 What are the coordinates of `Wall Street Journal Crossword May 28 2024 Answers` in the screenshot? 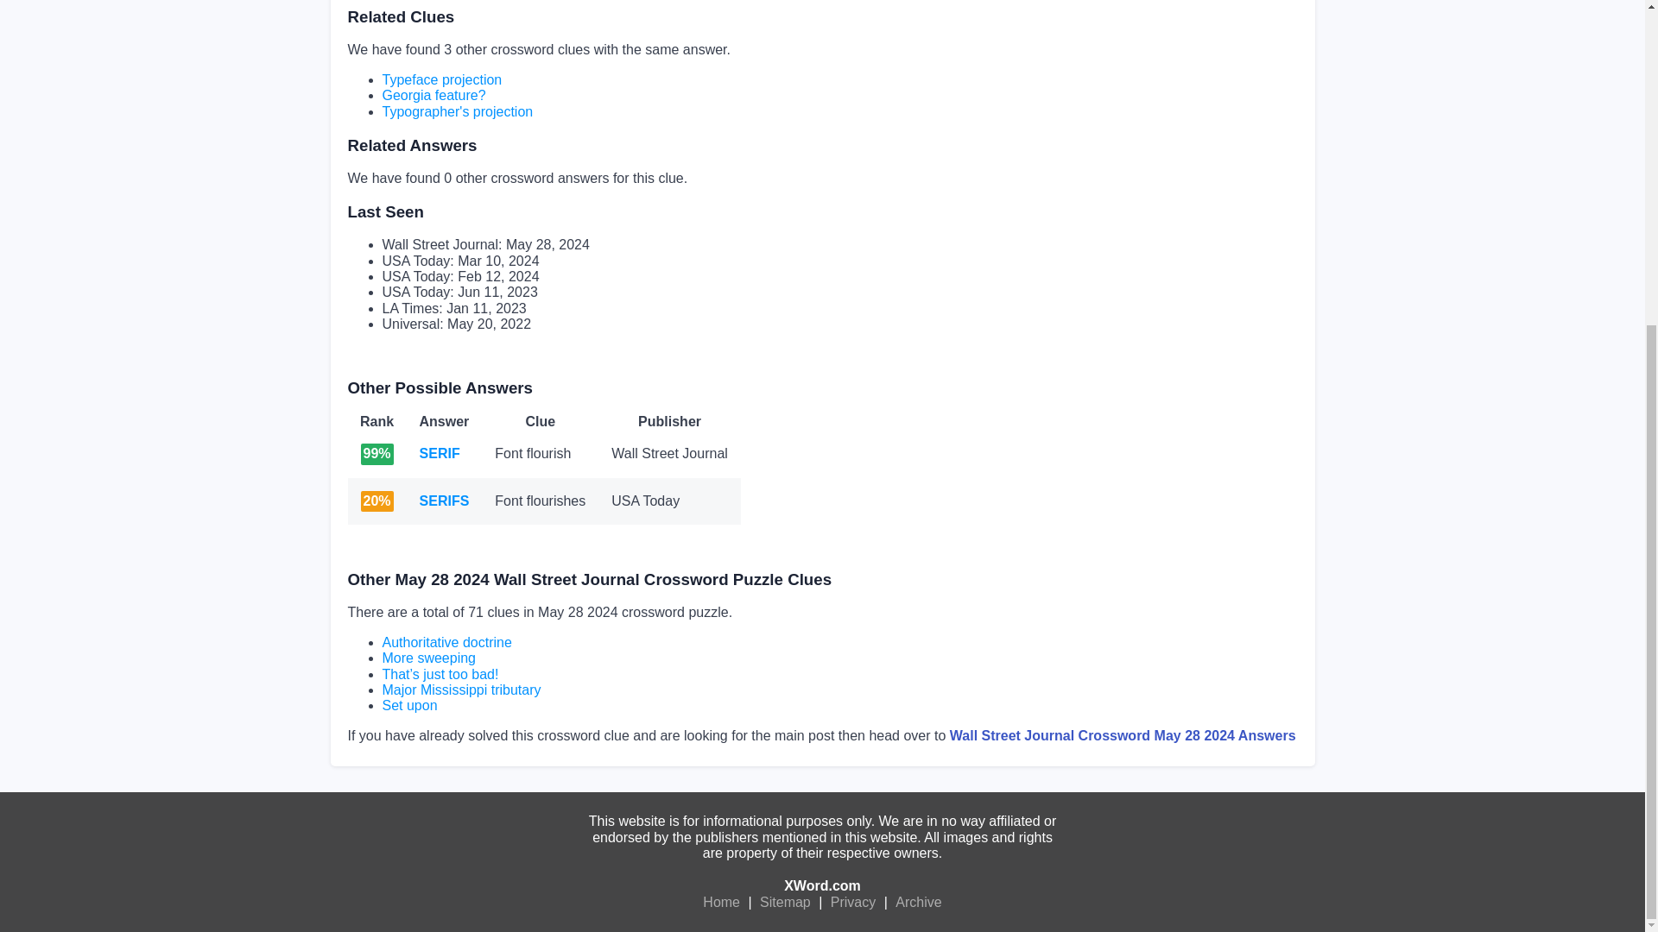 It's located at (1123, 735).